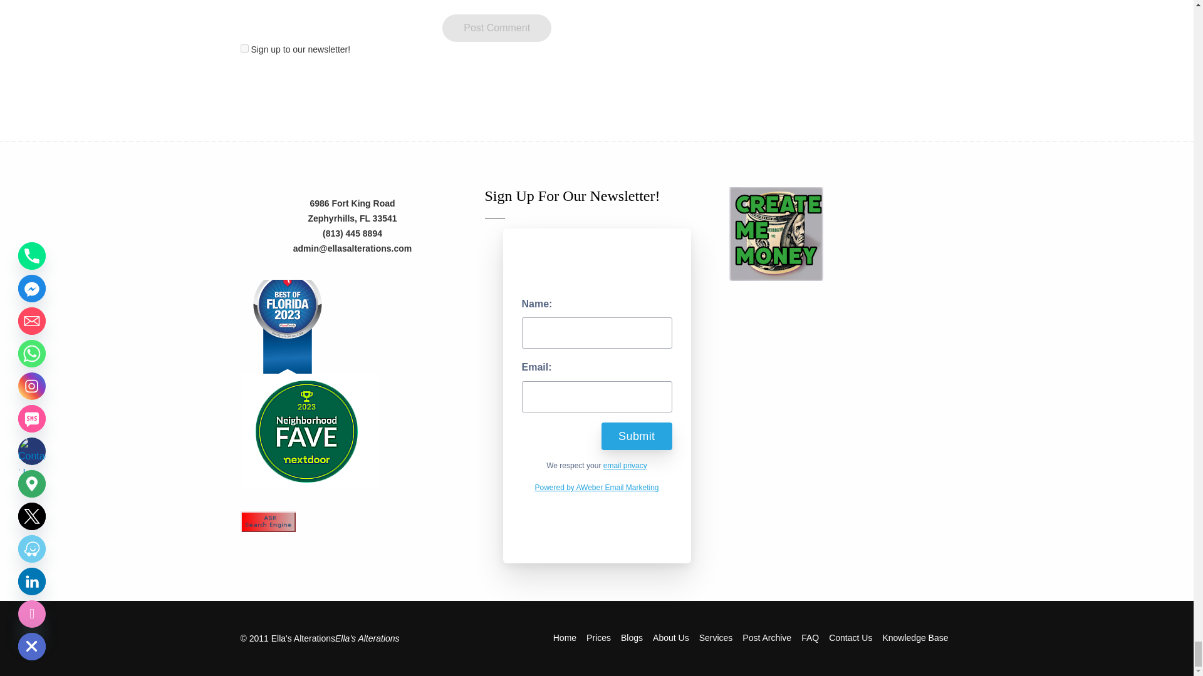  What do you see at coordinates (496, 28) in the screenshot?
I see `Post Comment` at bounding box center [496, 28].